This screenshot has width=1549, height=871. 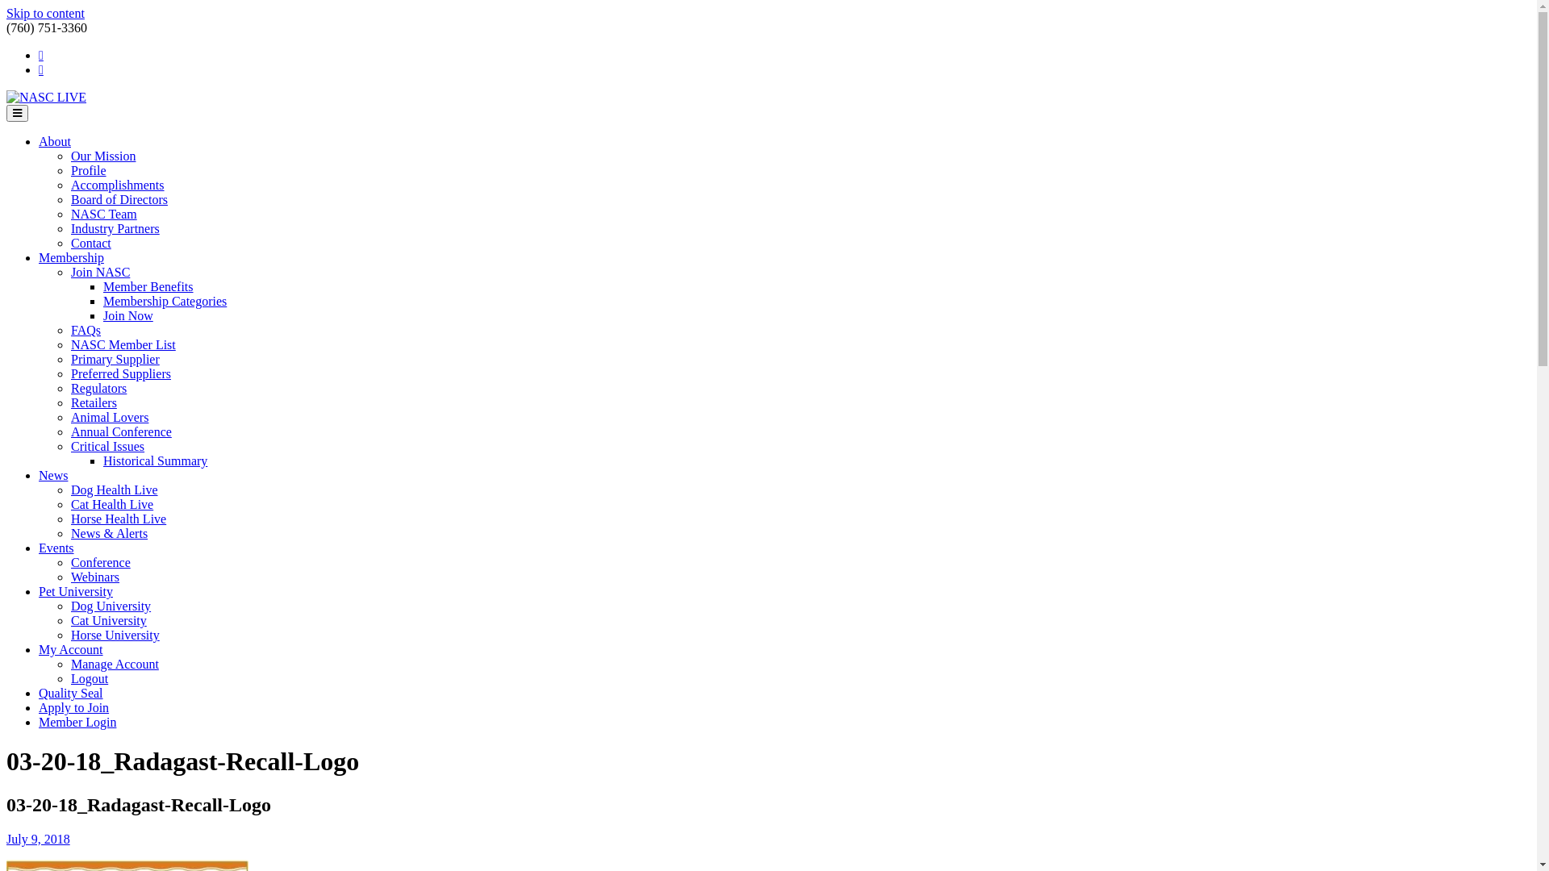 What do you see at coordinates (148, 287) in the screenshot?
I see `Member Benefits` at bounding box center [148, 287].